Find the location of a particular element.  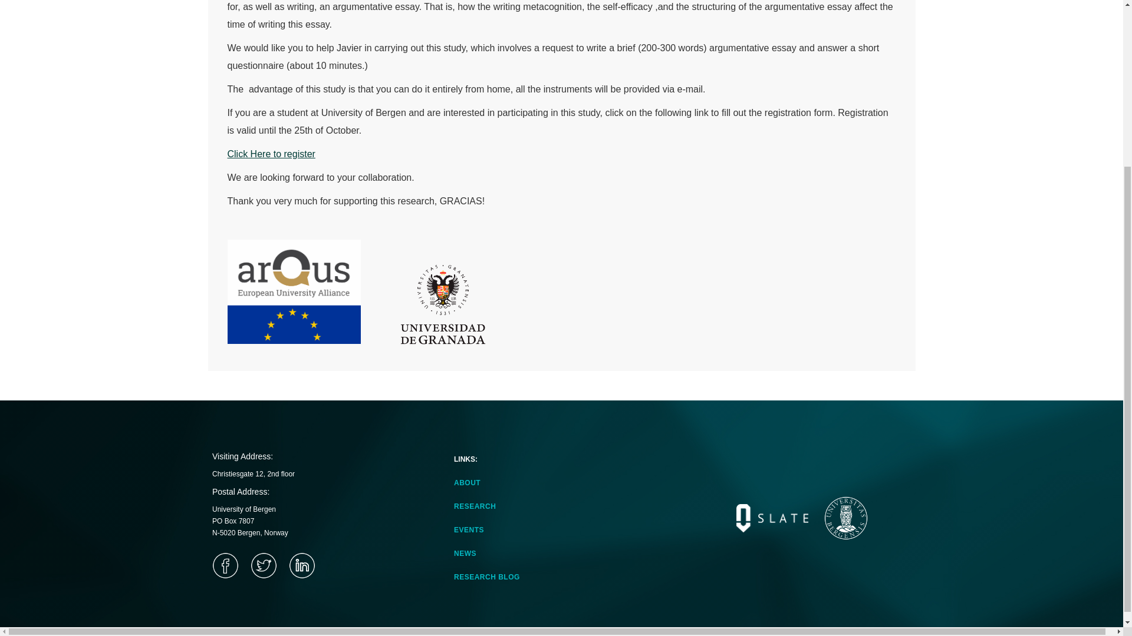

Click Here to register is located at coordinates (271, 154).